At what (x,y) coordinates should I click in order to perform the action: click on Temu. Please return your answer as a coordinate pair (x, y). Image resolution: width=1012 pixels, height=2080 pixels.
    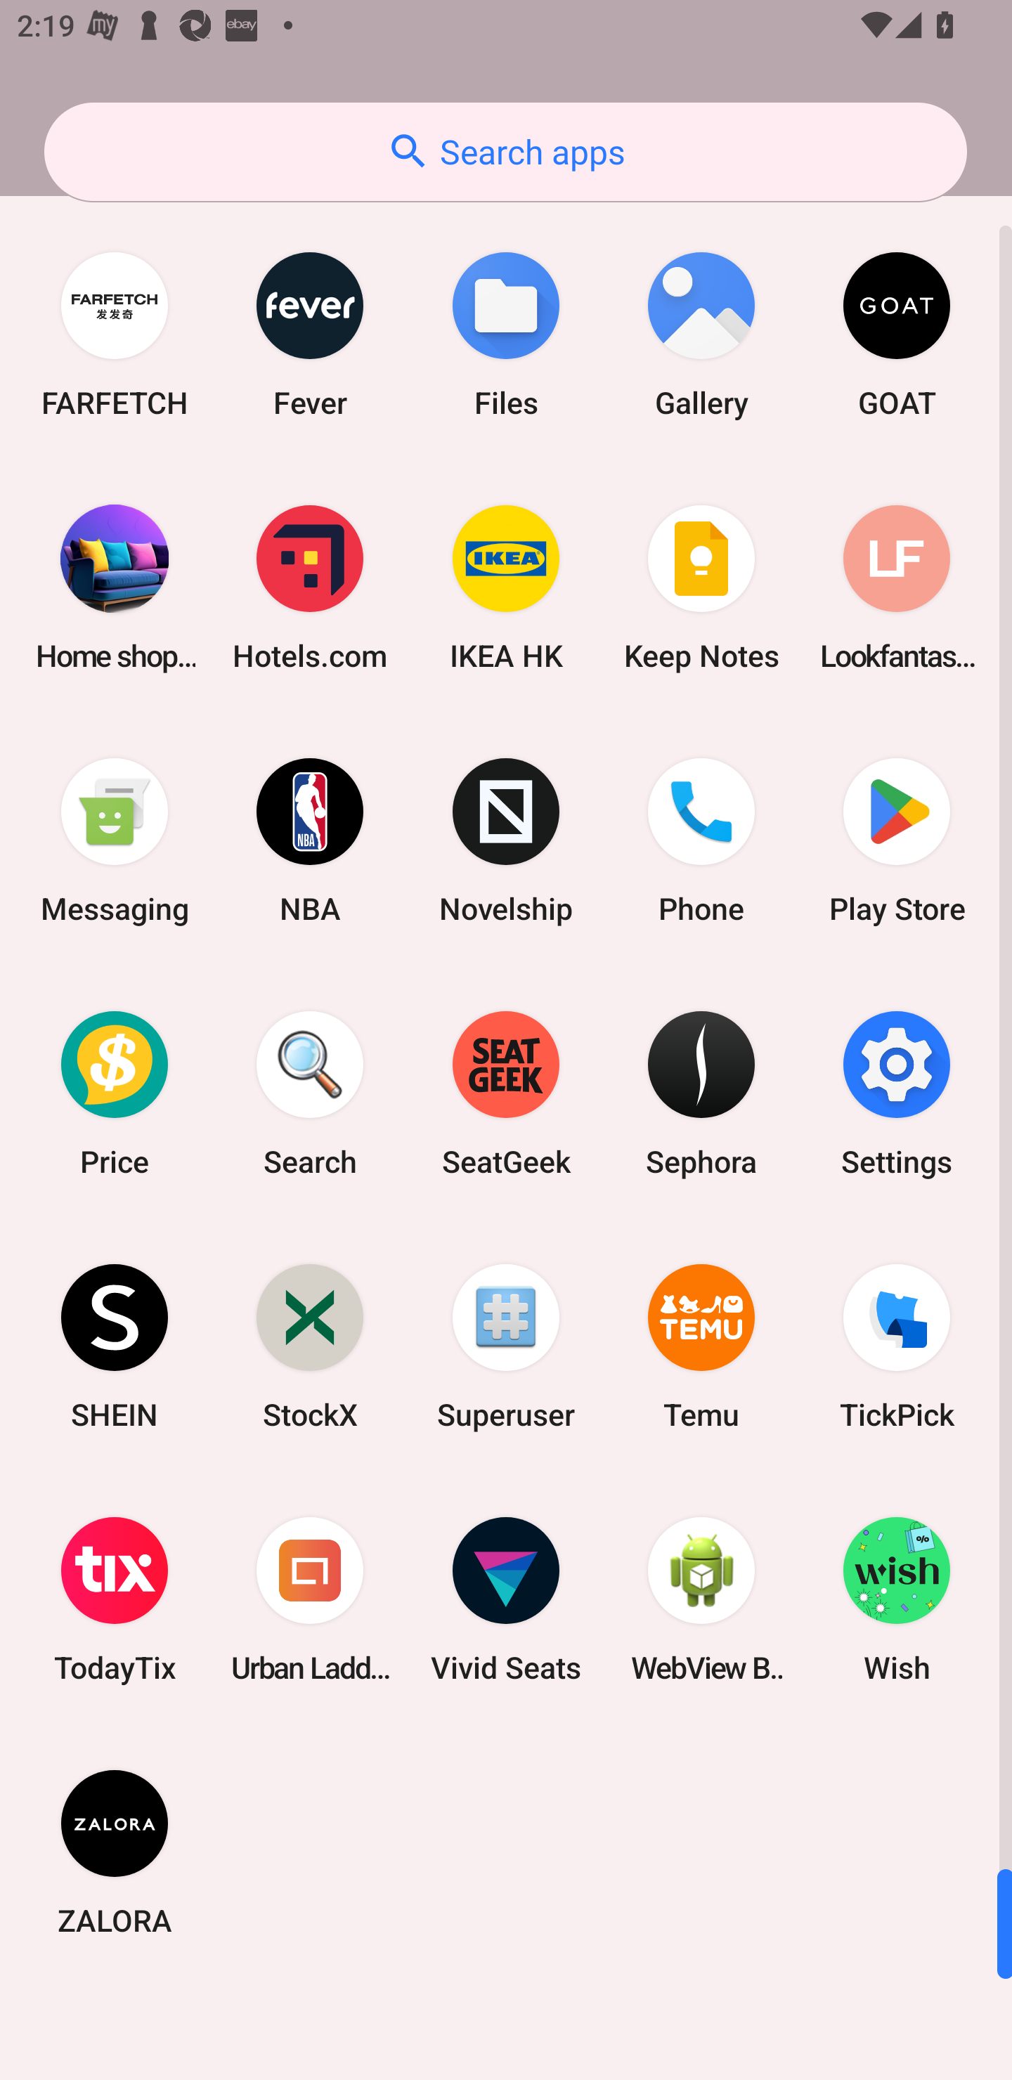
    Looking at the image, I should click on (701, 1345).